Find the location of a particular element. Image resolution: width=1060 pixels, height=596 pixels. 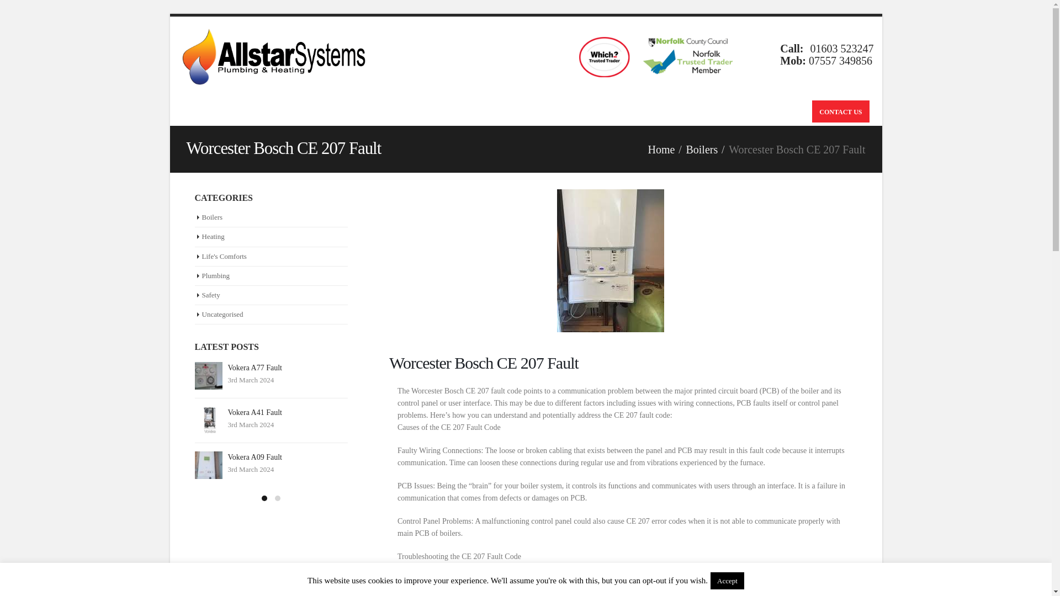

HEATING is located at coordinates (417, 111).